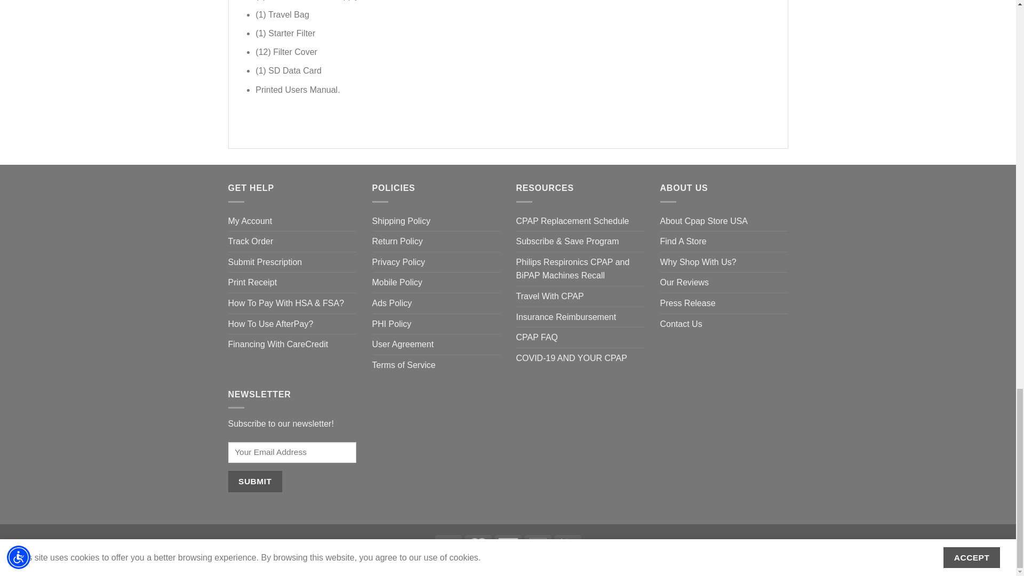 The height and width of the screenshot is (576, 1024). I want to click on Submit, so click(255, 481).